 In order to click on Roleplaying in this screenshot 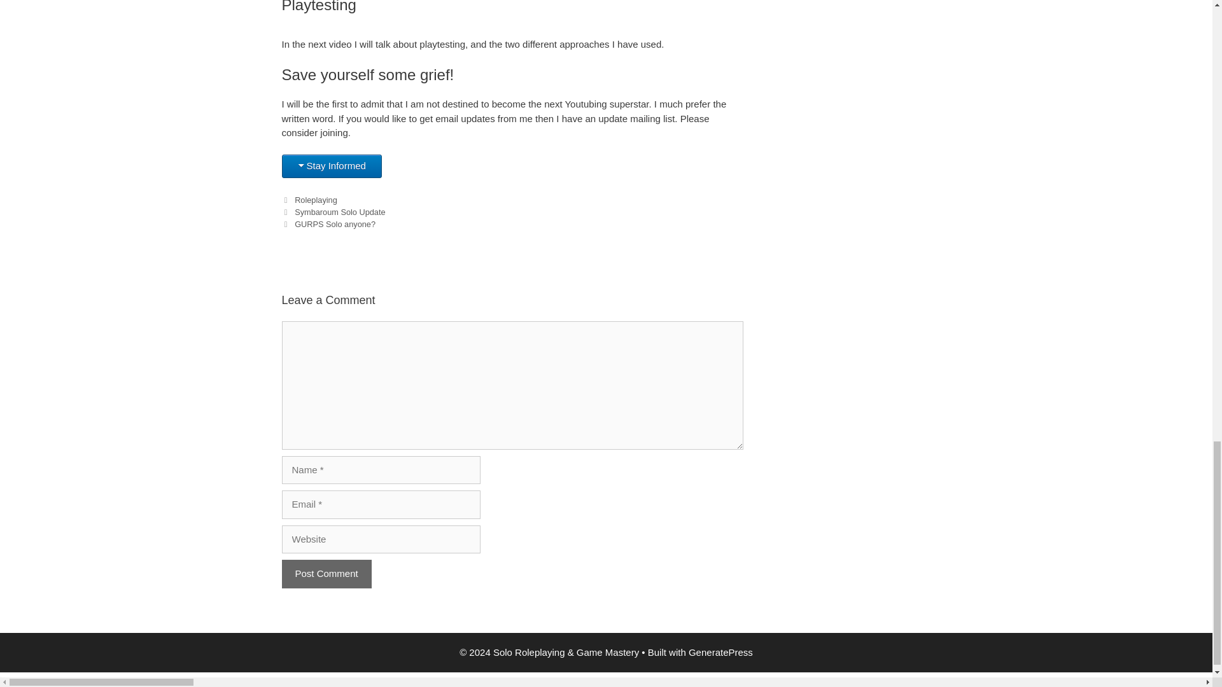, I will do `click(316, 200)`.